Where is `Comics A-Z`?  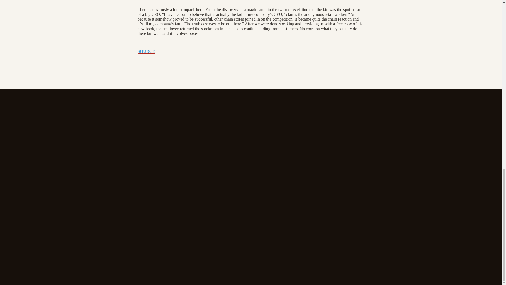 Comics A-Z is located at coordinates (93, 167).